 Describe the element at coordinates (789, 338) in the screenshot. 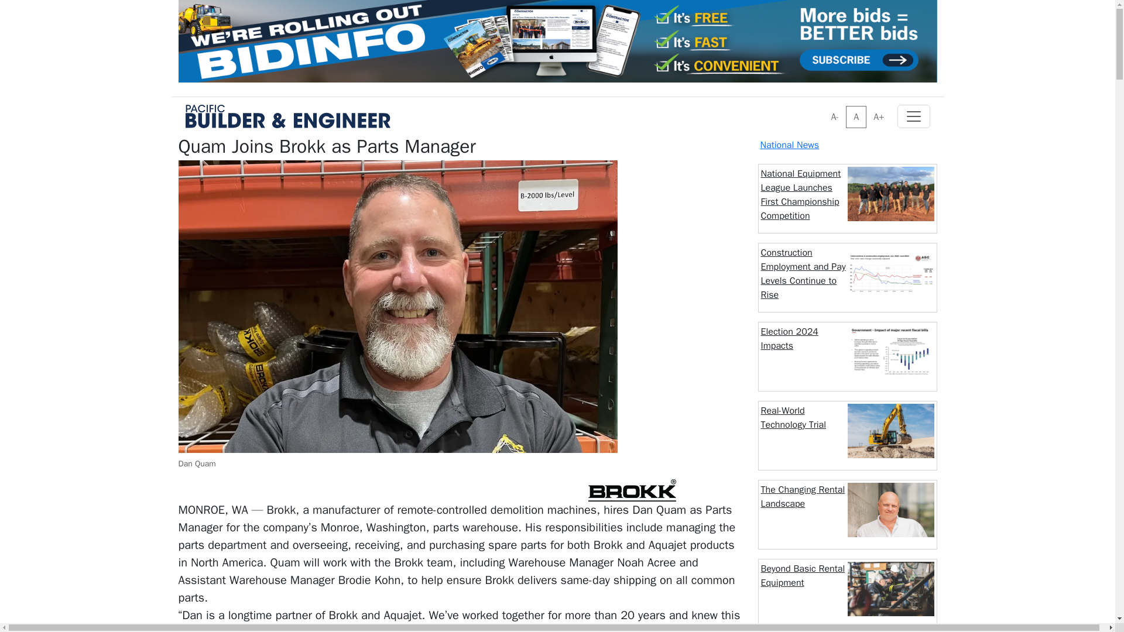

I see `Election 2024 Impacts` at that location.